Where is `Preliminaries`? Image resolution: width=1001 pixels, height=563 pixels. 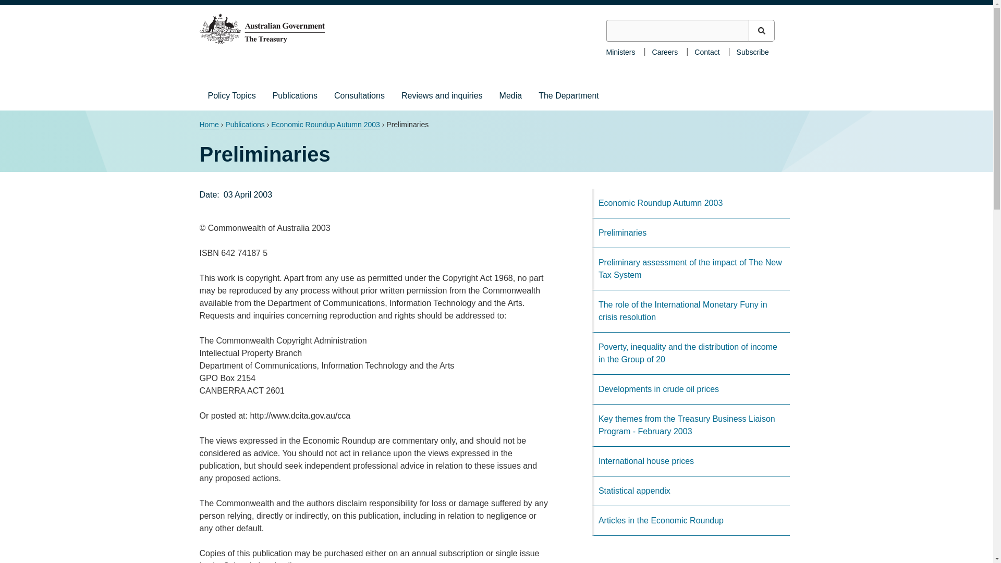 Preliminaries is located at coordinates (690, 234).